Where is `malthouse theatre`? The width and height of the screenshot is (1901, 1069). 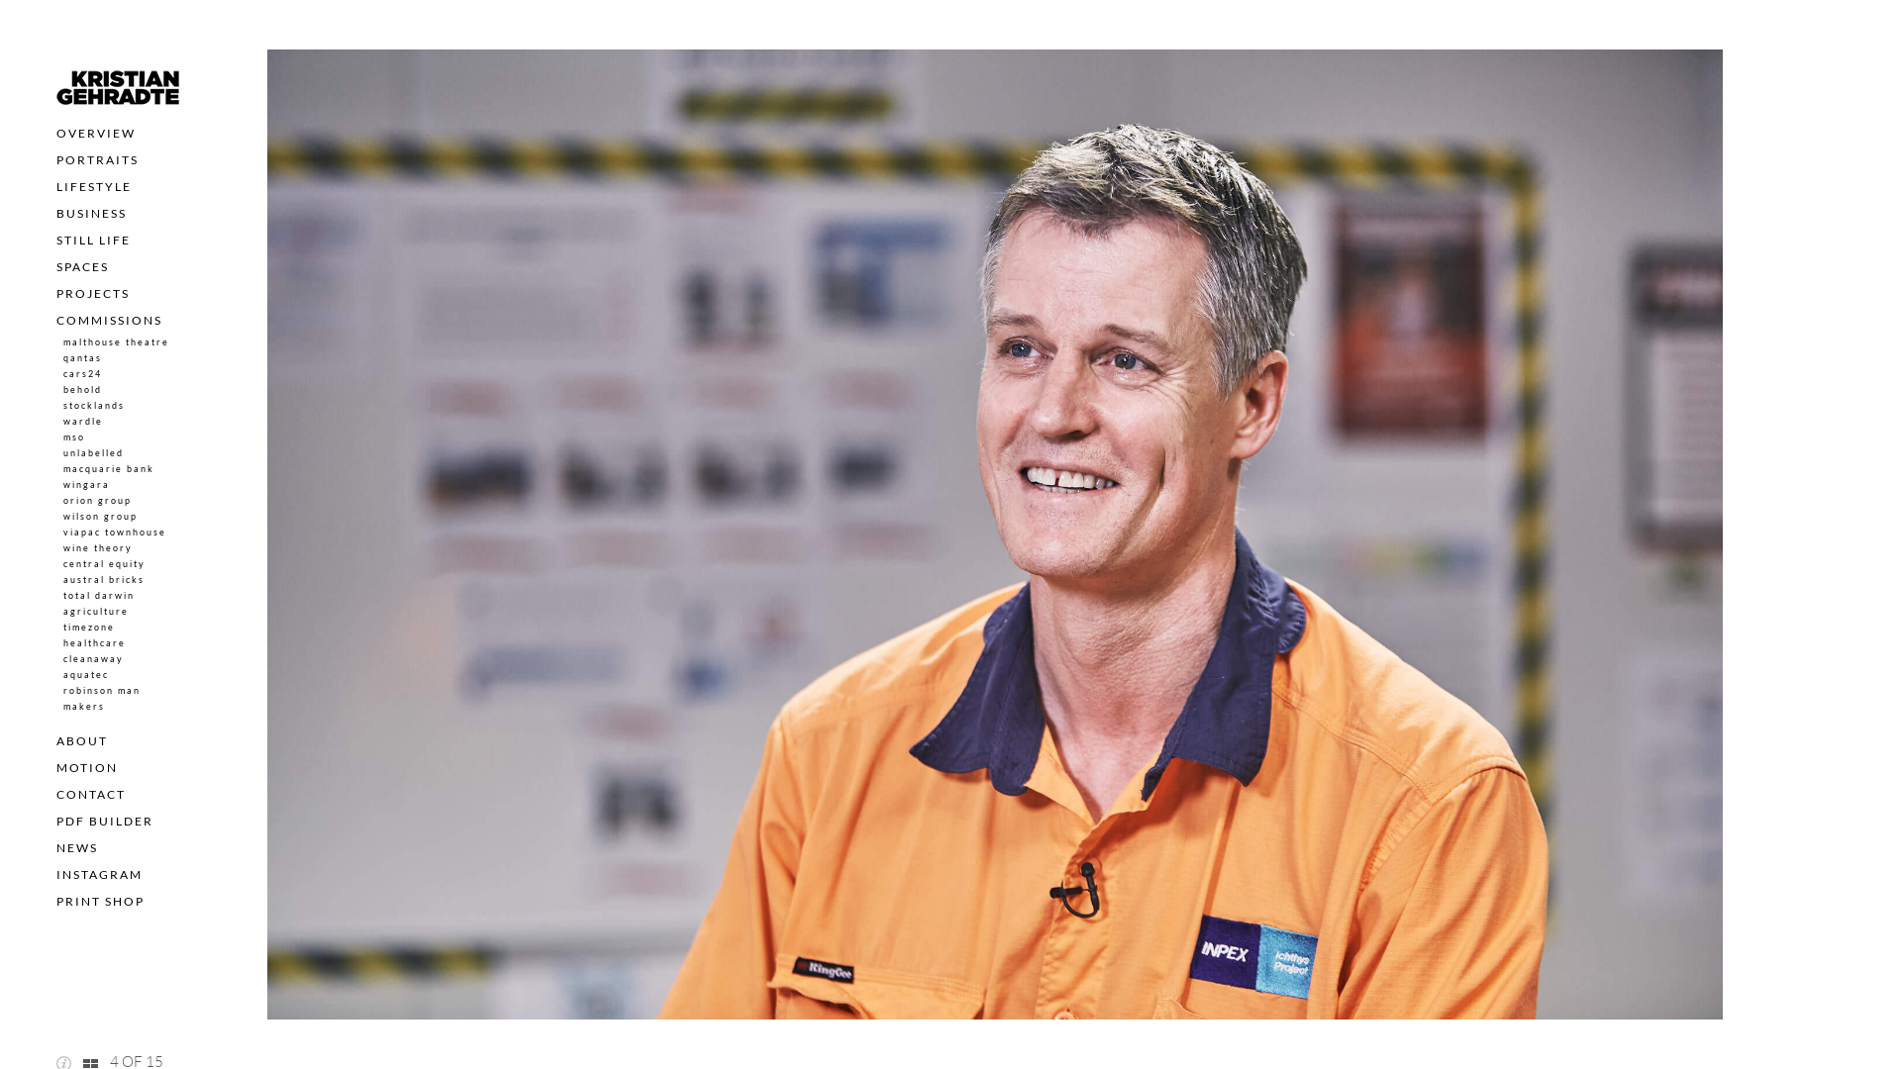
malthouse theatre is located at coordinates (117, 342).